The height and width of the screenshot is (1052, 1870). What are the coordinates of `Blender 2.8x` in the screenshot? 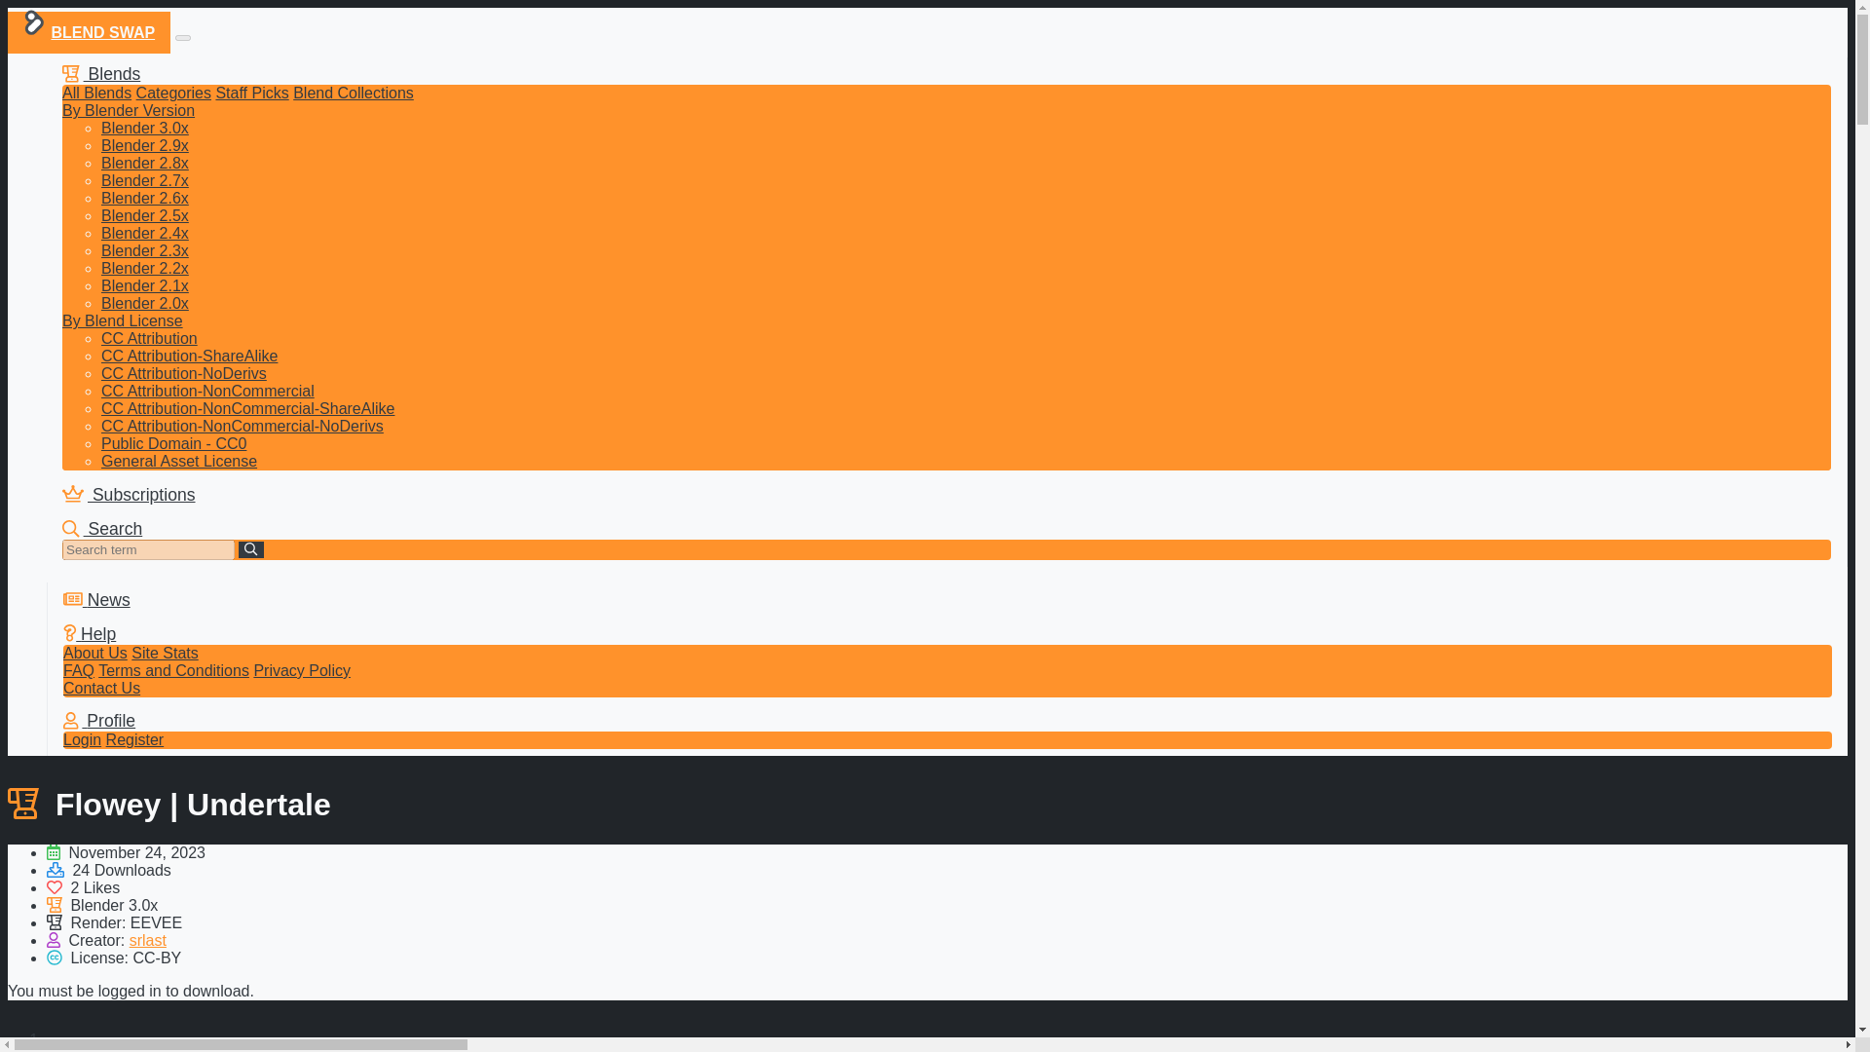 It's located at (144, 163).